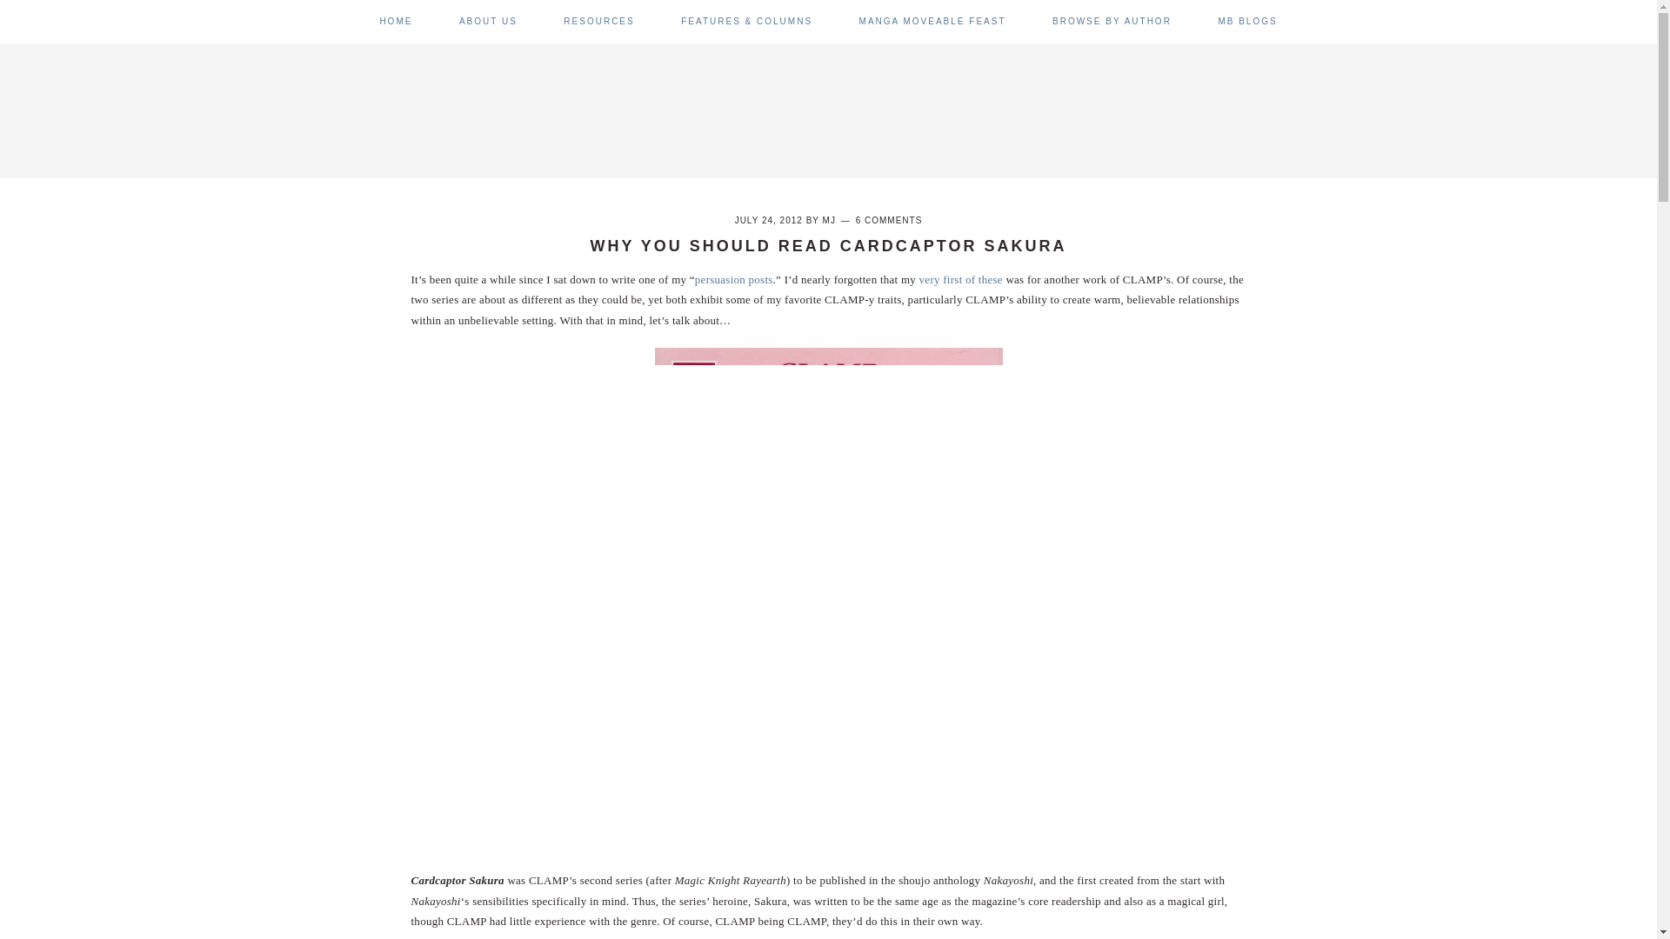 The height and width of the screenshot is (939, 1670). What do you see at coordinates (598, 21) in the screenshot?
I see `RESOURCES` at bounding box center [598, 21].